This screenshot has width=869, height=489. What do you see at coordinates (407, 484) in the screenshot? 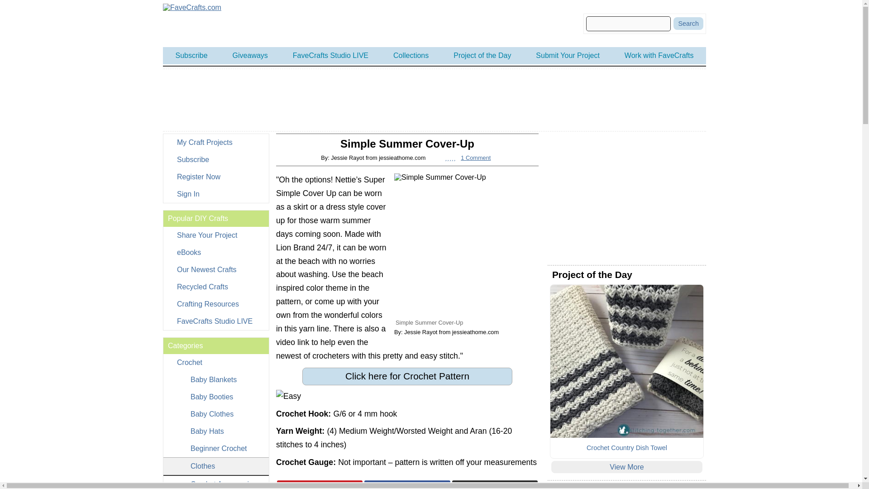
I see `Facebook` at bounding box center [407, 484].